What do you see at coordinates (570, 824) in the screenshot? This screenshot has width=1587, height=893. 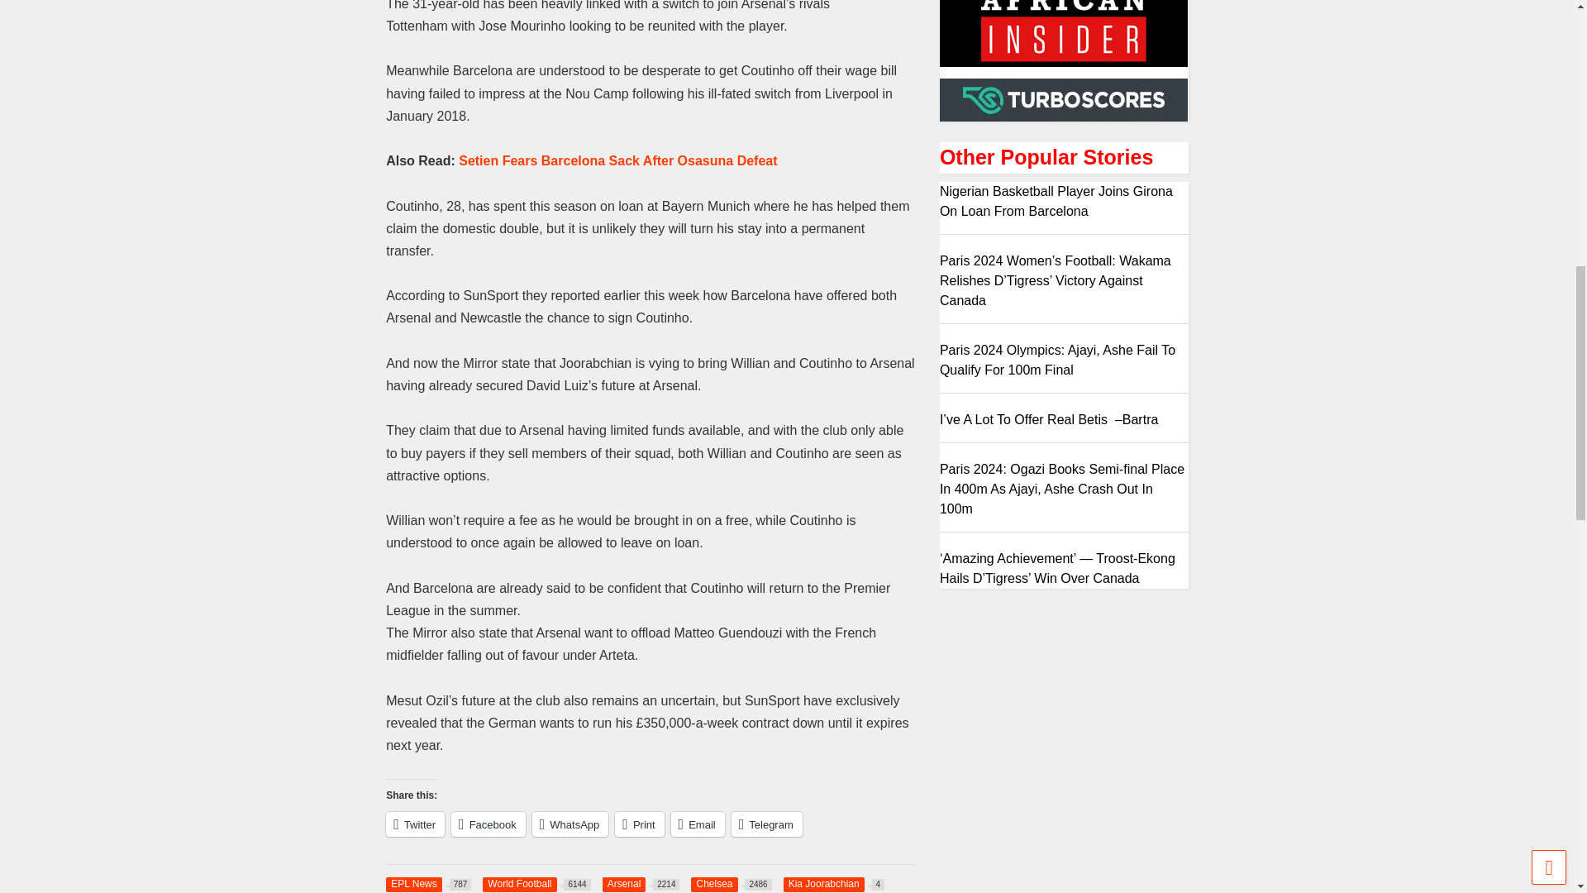 I see `Click to share on WhatsApp` at bounding box center [570, 824].